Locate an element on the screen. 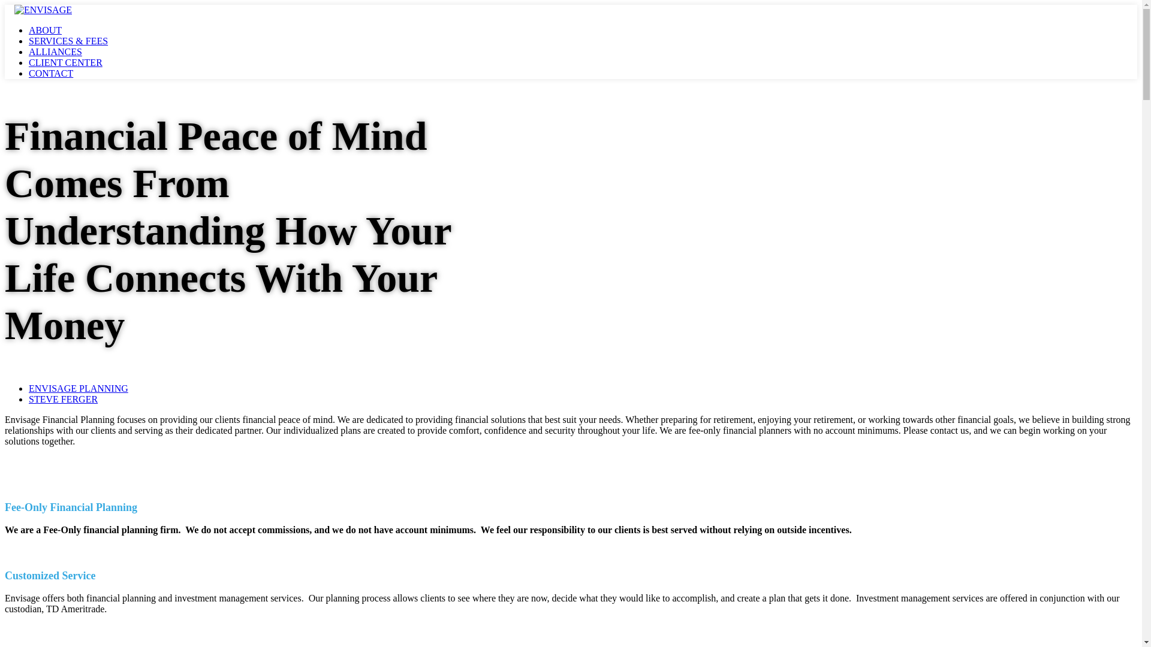 Image resolution: width=1151 pixels, height=647 pixels. ABOUT is located at coordinates (46, 30).